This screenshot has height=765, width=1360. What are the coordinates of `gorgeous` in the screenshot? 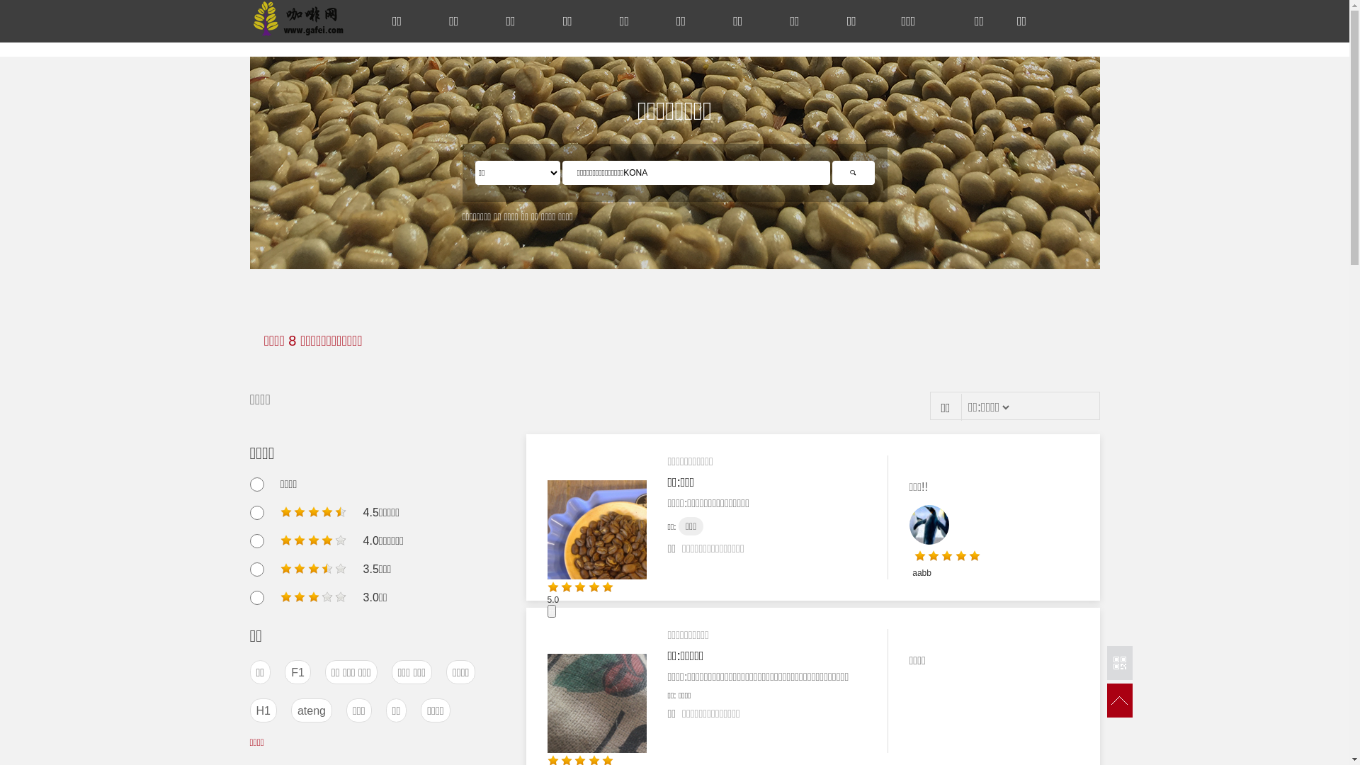 It's located at (594, 587).